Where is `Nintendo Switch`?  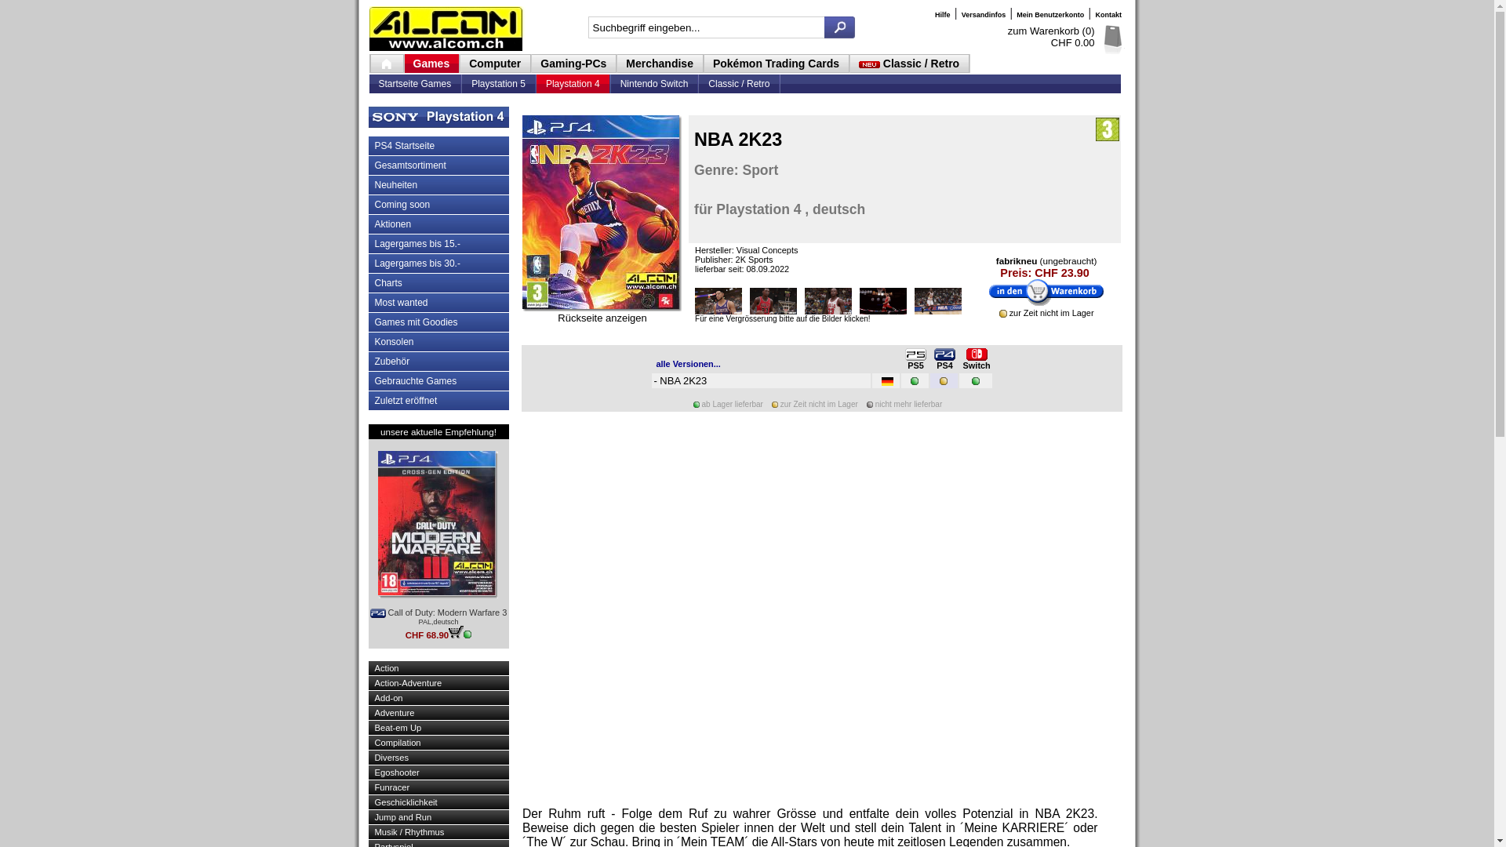
Nintendo Switch is located at coordinates (654, 84).